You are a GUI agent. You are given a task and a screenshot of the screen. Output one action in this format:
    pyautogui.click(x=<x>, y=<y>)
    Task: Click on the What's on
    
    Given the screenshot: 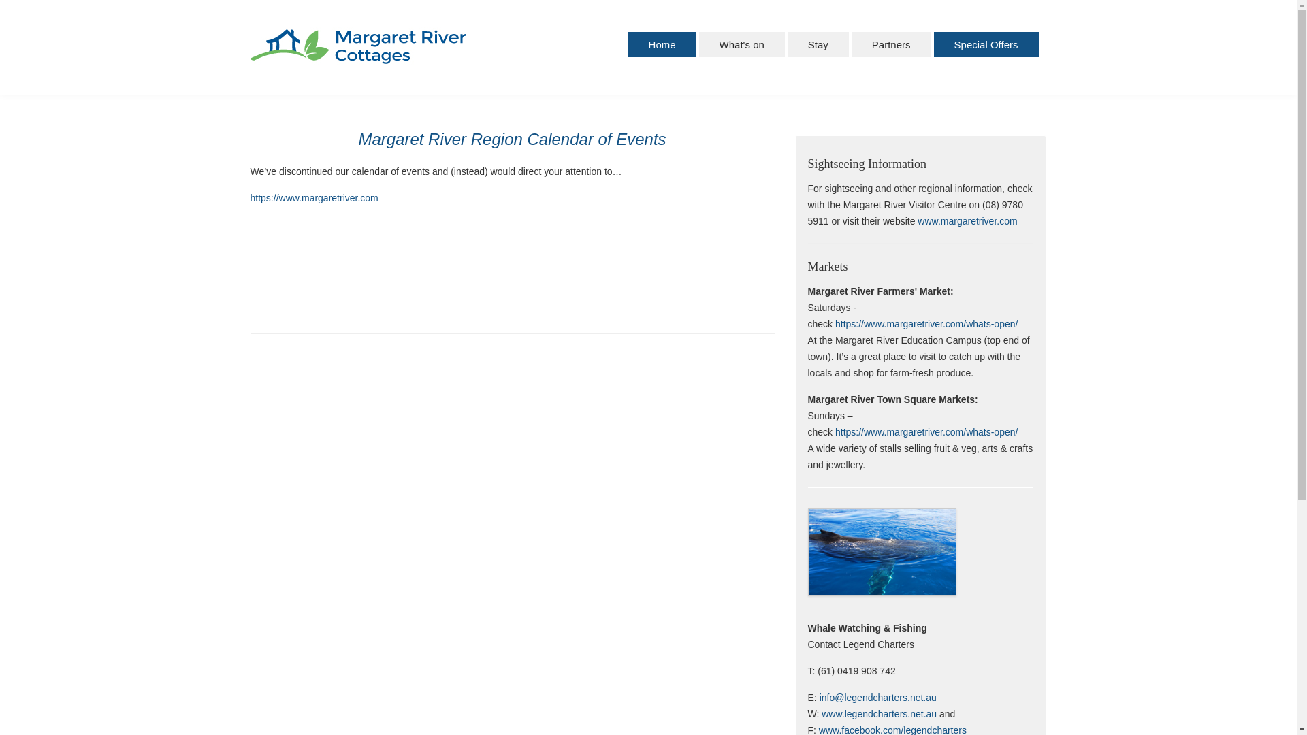 What is the action you would take?
    pyautogui.click(x=742, y=45)
    